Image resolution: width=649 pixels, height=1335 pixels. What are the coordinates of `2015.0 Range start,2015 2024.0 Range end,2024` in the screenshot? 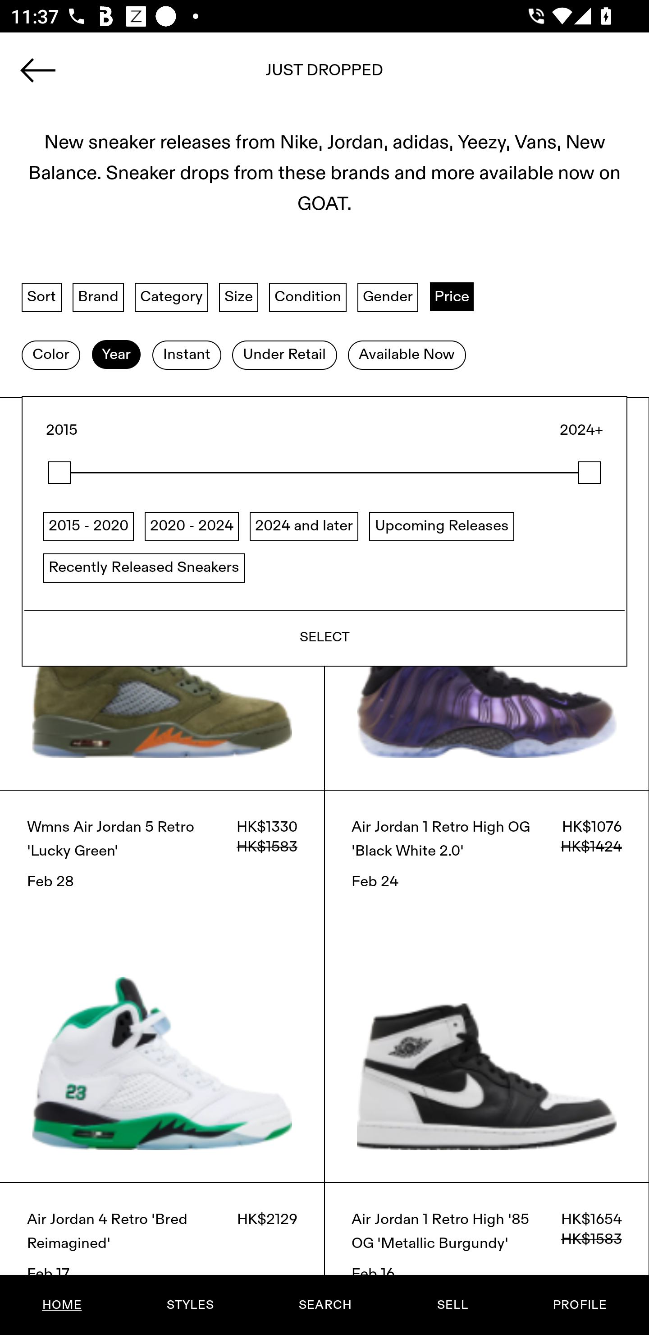 It's located at (324, 472).